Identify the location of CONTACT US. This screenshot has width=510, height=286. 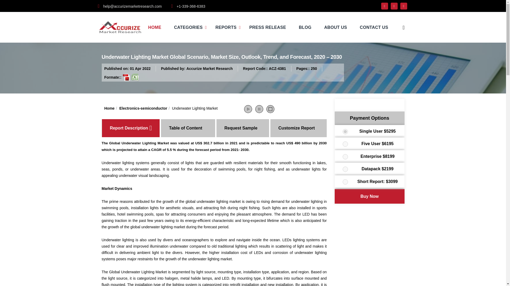
(374, 27).